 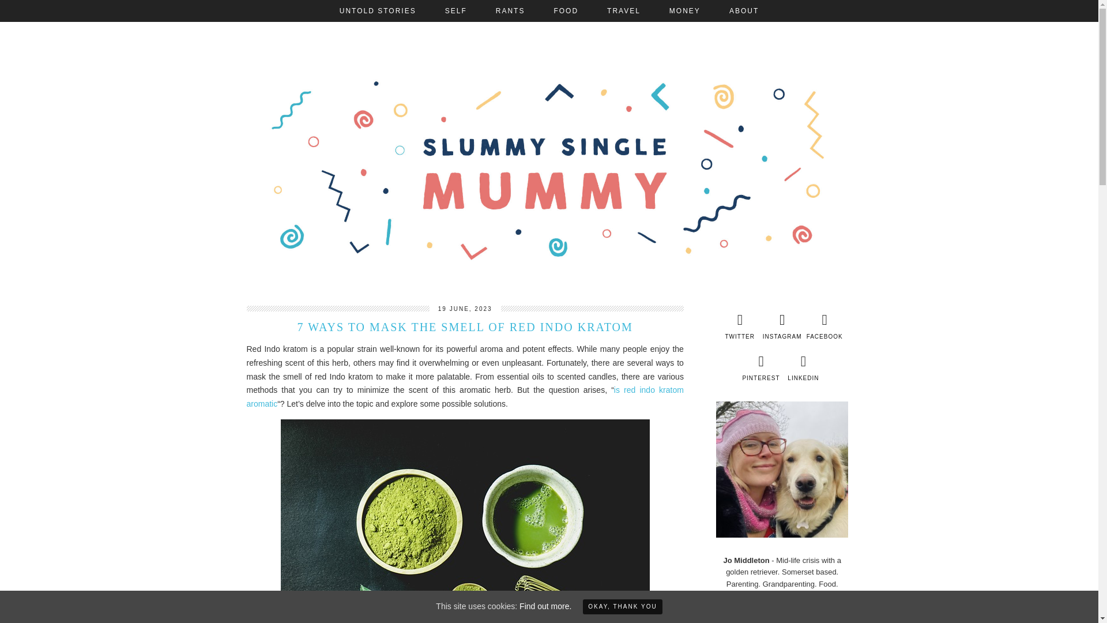 I want to click on linkedin, so click(x=804, y=368).